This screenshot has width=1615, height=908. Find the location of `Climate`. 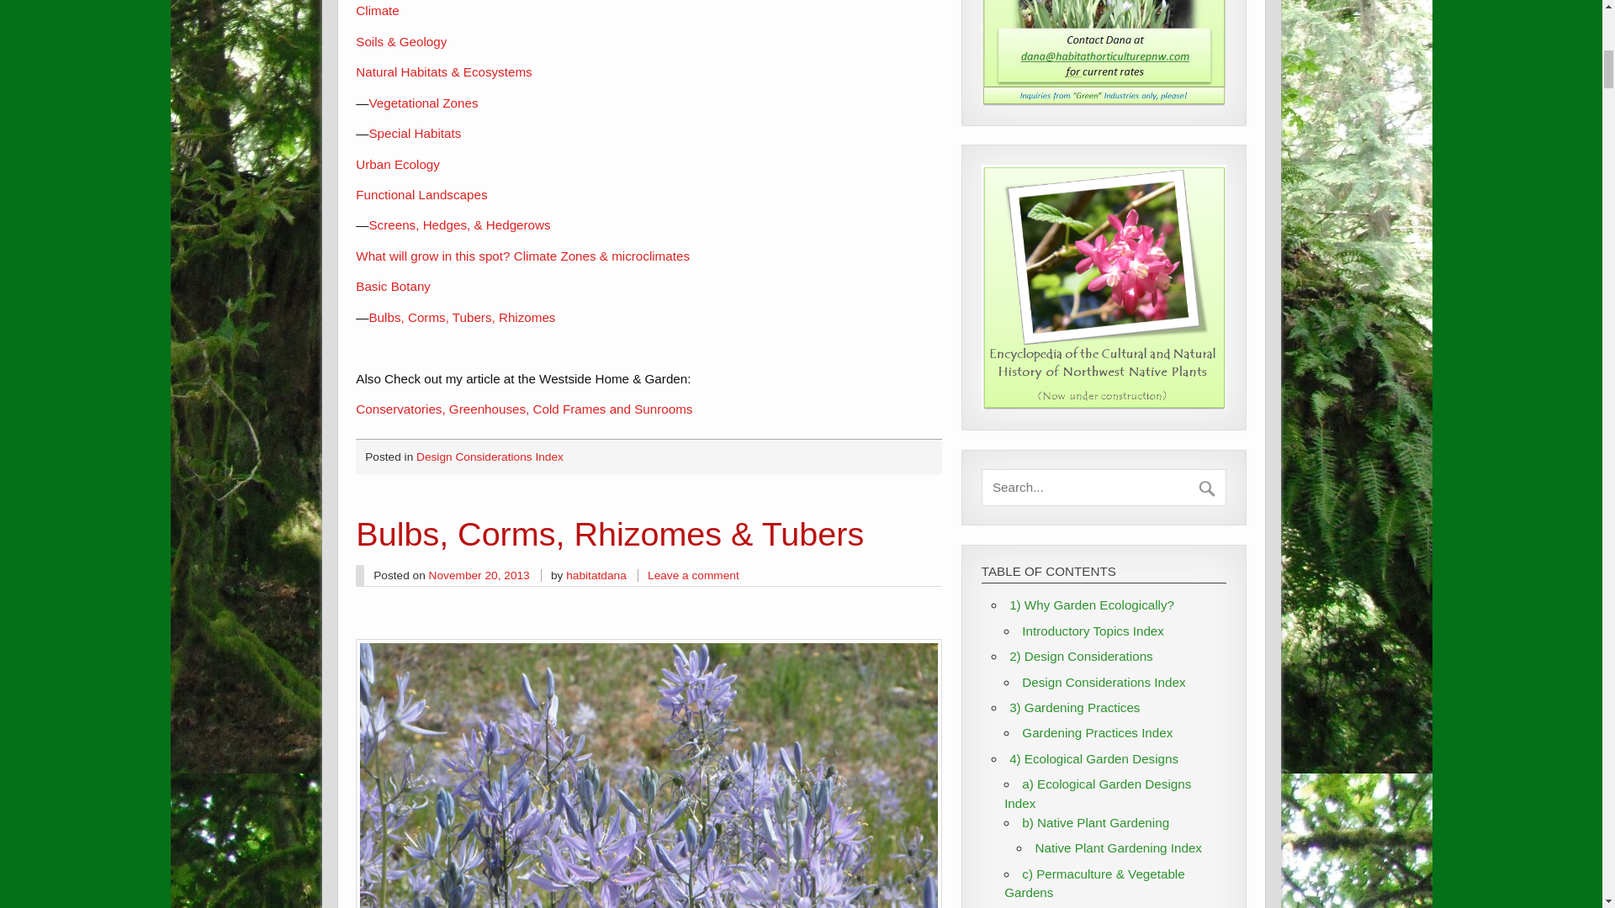

Climate is located at coordinates (377, 10).